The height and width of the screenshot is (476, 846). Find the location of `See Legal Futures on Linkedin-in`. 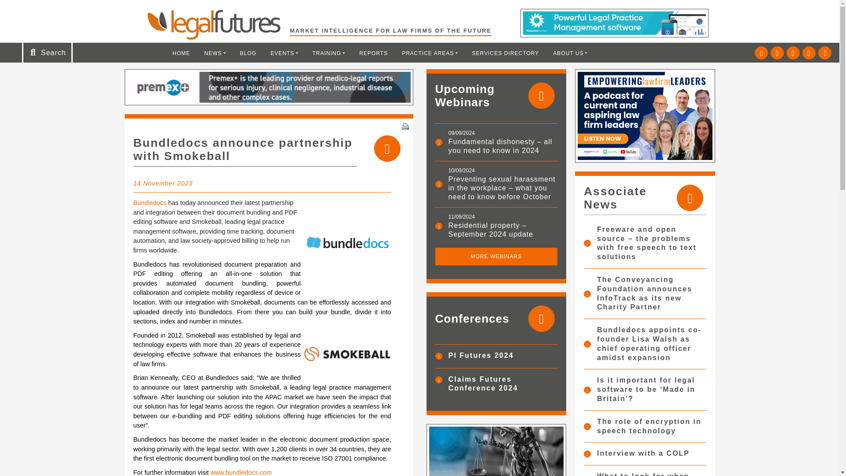

See Legal Futures on Linkedin-in is located at coordinates (777, 53).